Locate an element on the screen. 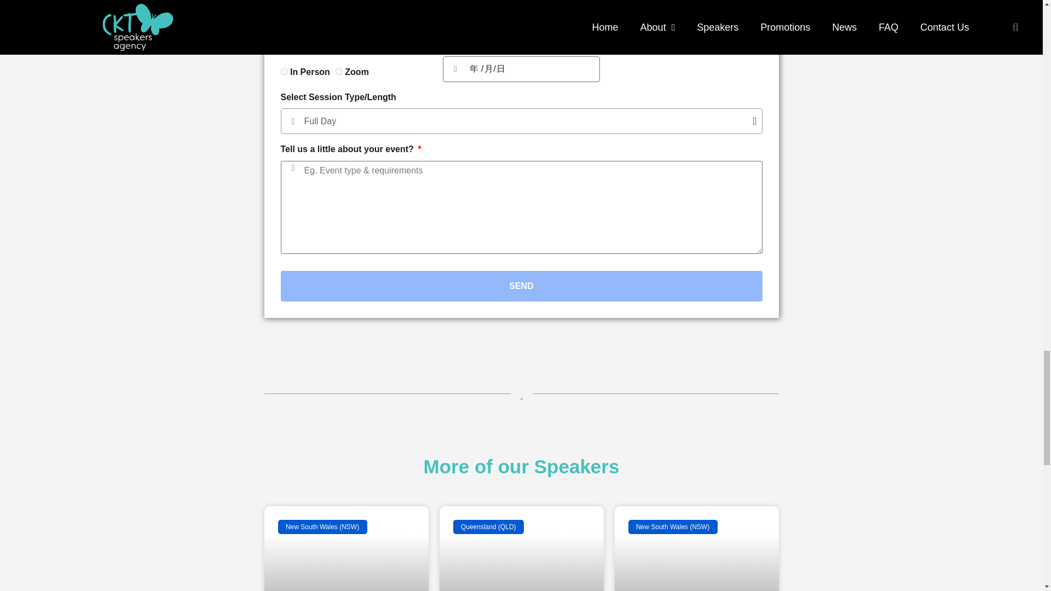 The image size is (1051, 591). Zoom is located at coordinates (338, 71).